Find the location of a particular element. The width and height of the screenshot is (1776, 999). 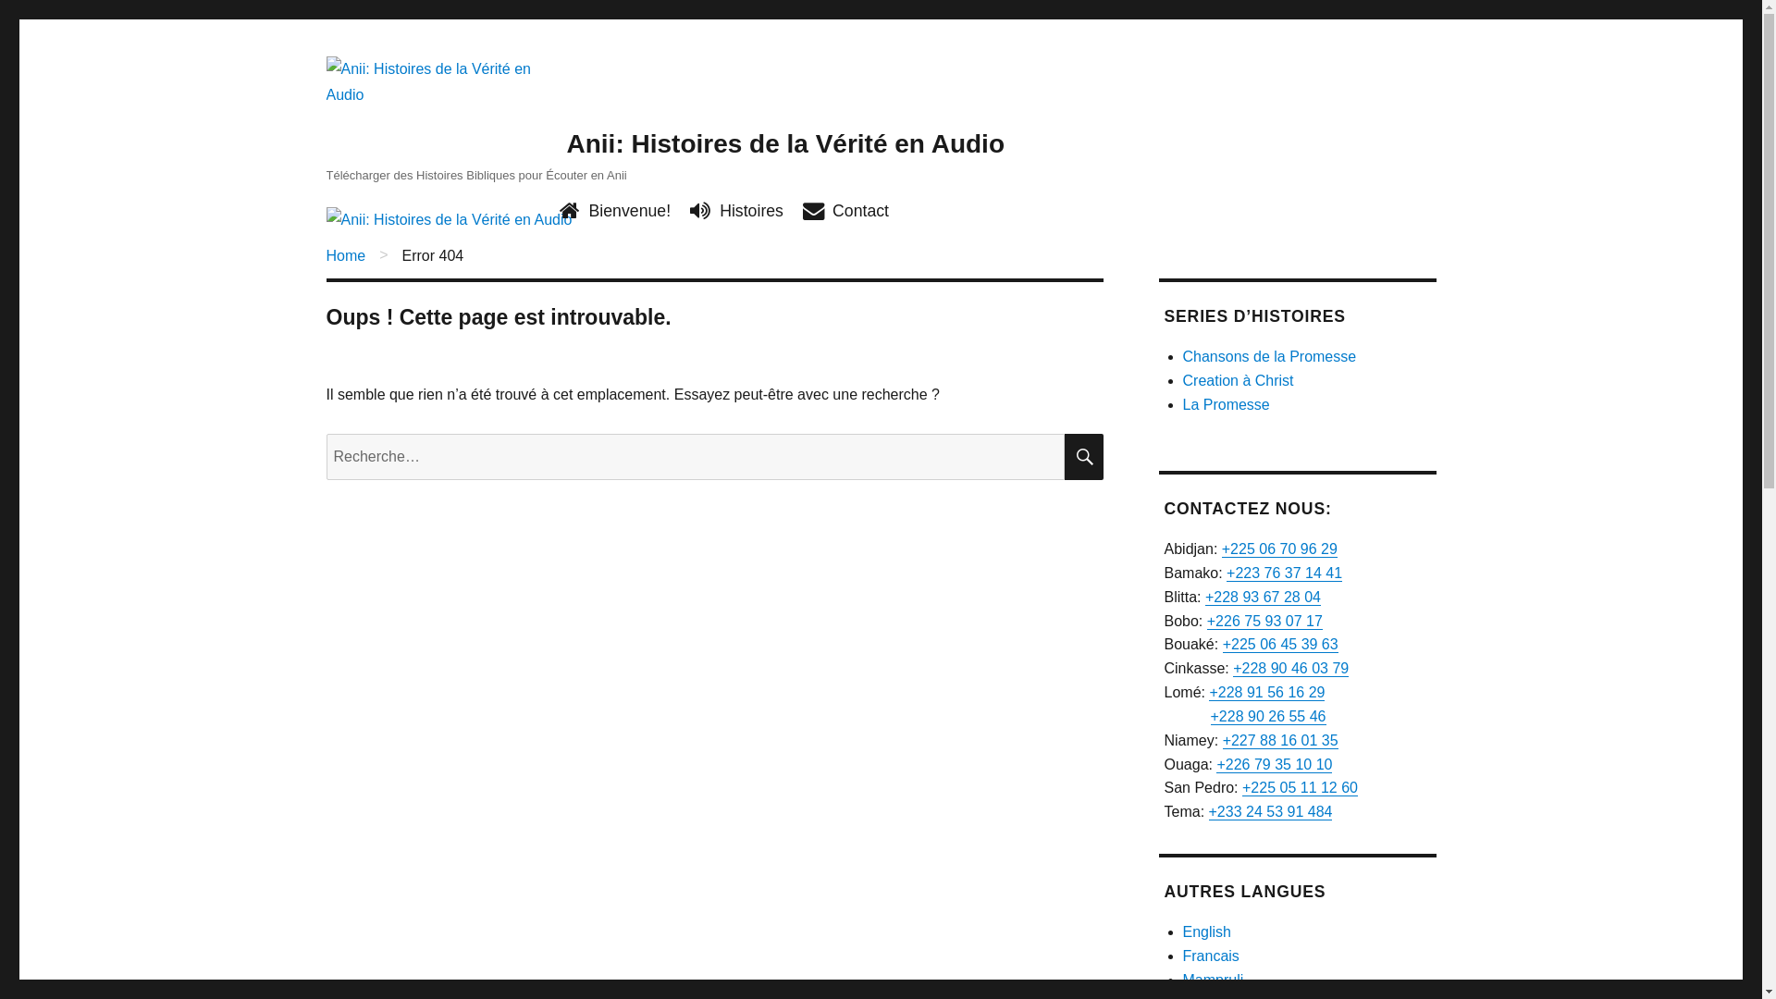

+223 76 37 14 41 is located at coordinates (1284, 573).